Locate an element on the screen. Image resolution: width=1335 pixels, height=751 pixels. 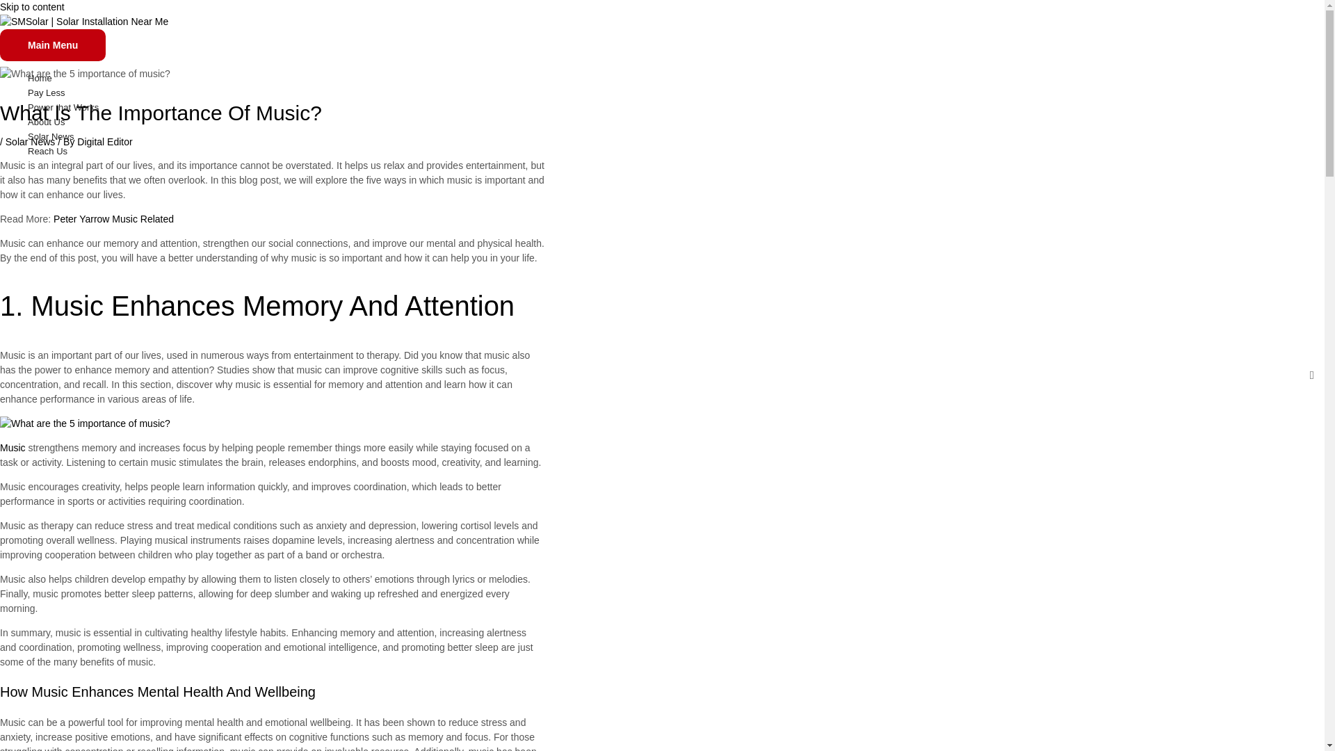
Solar News is located at coordinates (403, 136).